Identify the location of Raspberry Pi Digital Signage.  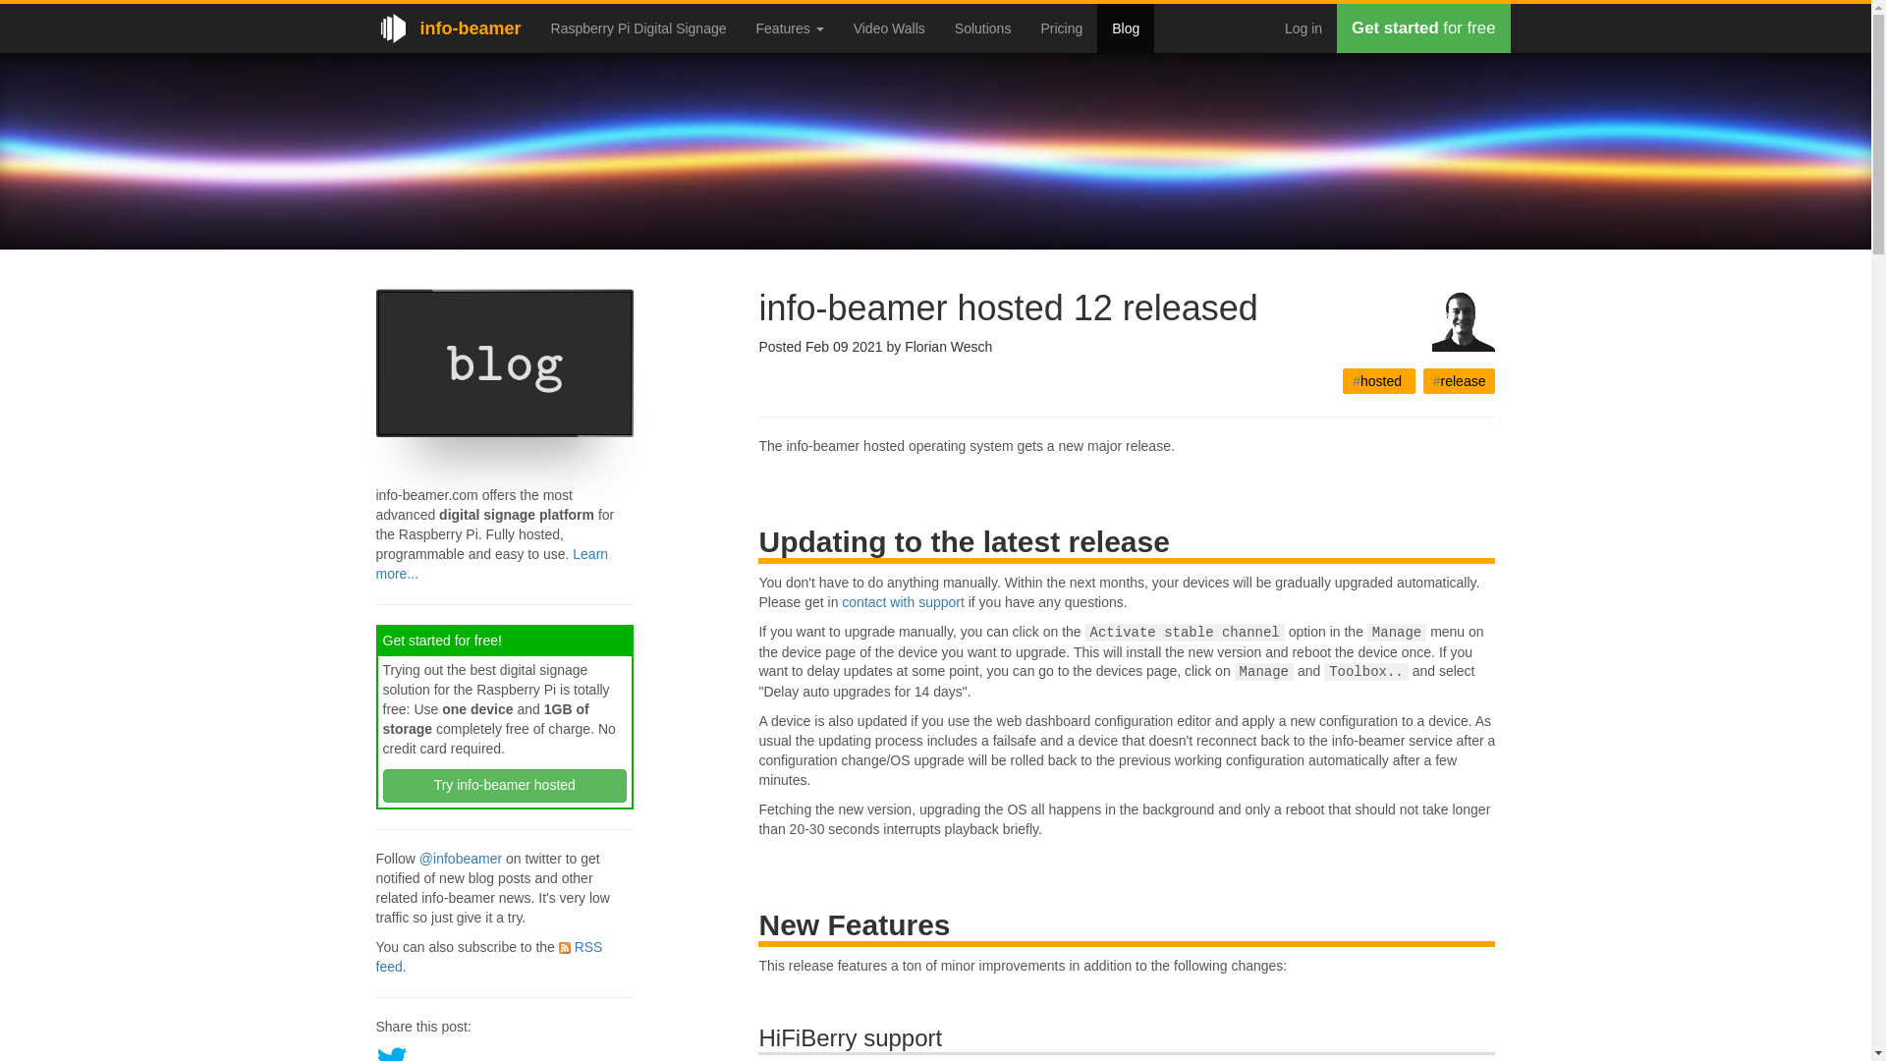
(638, 28).